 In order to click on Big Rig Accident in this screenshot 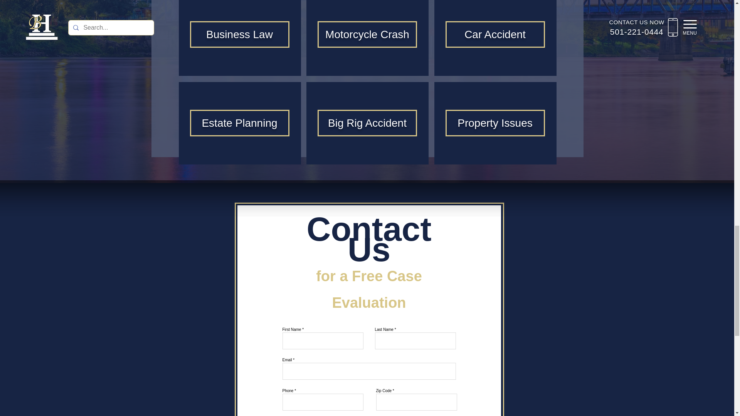, I will do `click(367, 122)`.